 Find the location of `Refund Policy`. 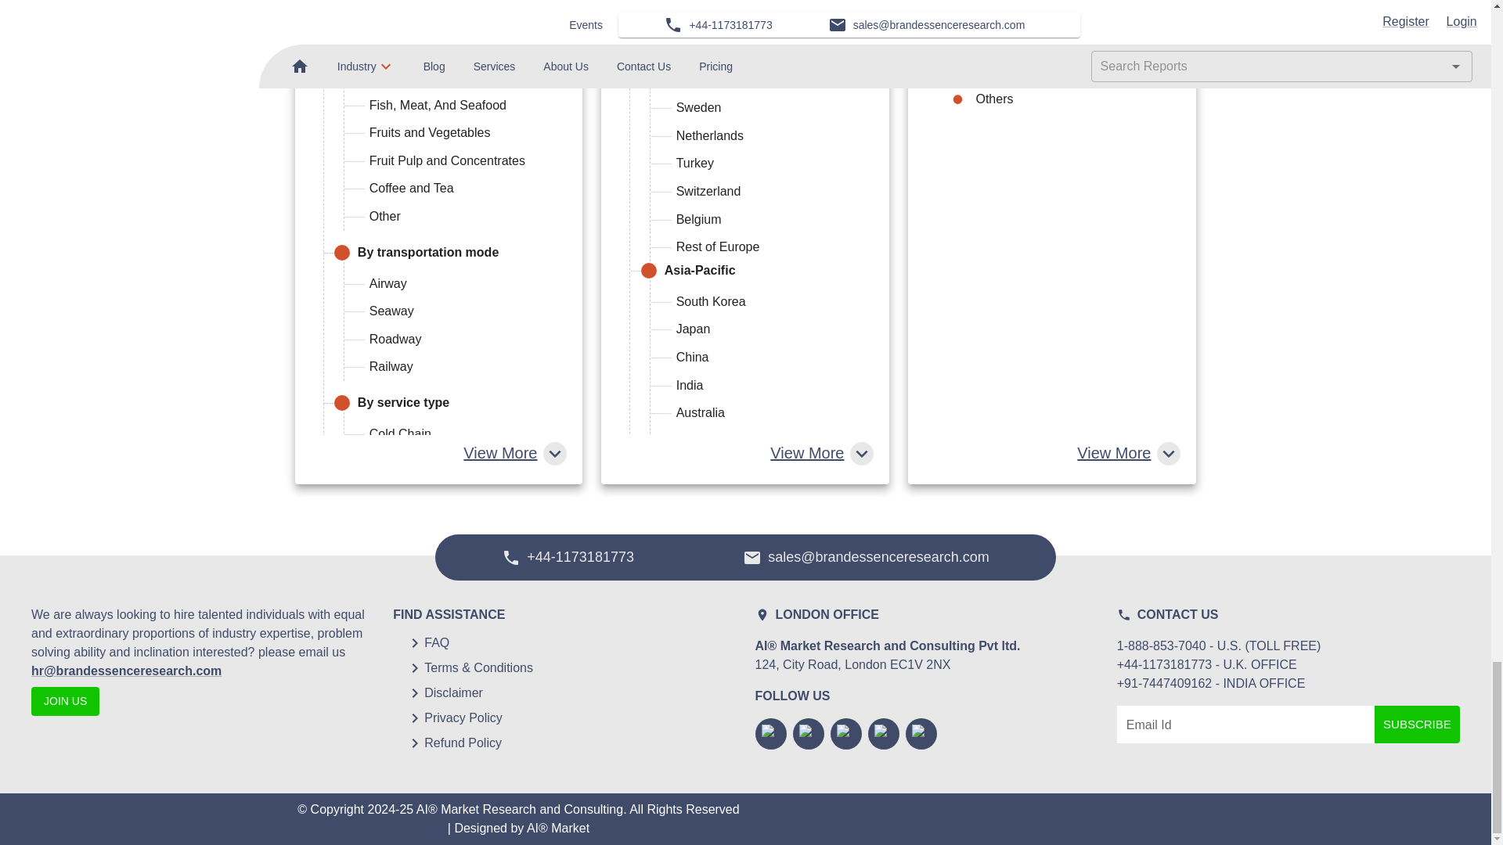

Refund Policy is located at coordinates (463, 743).